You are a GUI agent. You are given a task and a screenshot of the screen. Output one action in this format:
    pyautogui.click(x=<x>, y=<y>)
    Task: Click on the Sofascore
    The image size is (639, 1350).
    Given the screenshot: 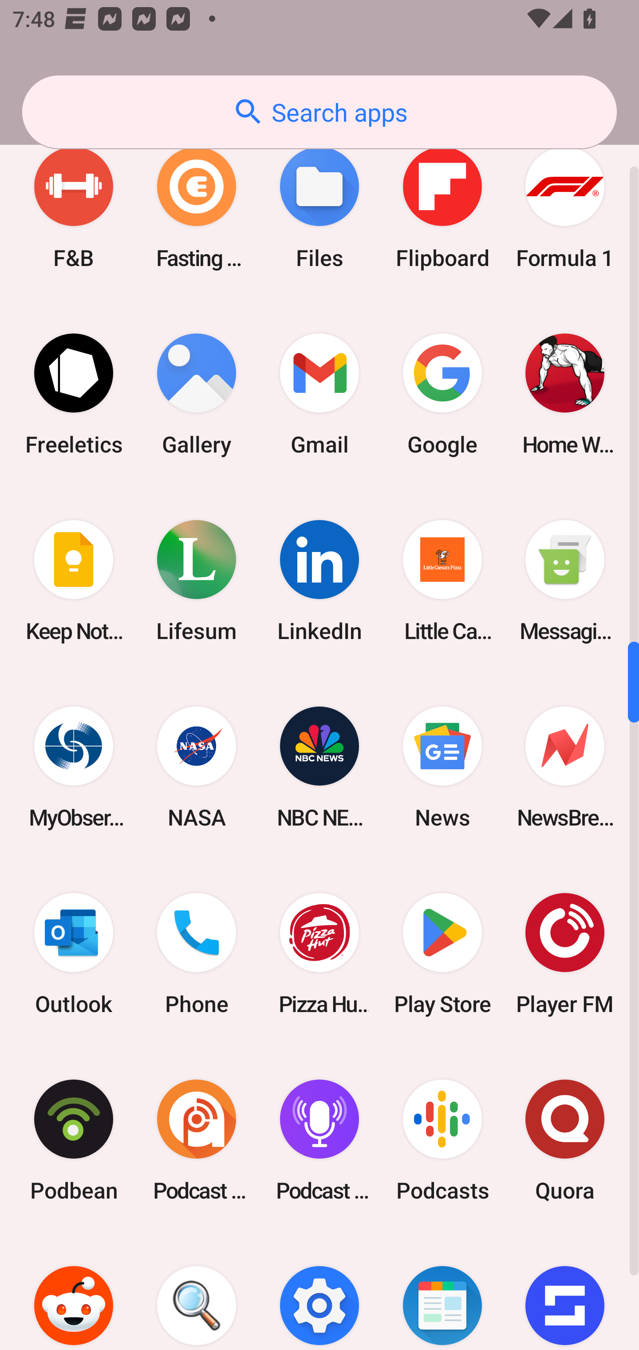 What is the action you would take?
    pyautogui.click(x=565, y=1292)
    